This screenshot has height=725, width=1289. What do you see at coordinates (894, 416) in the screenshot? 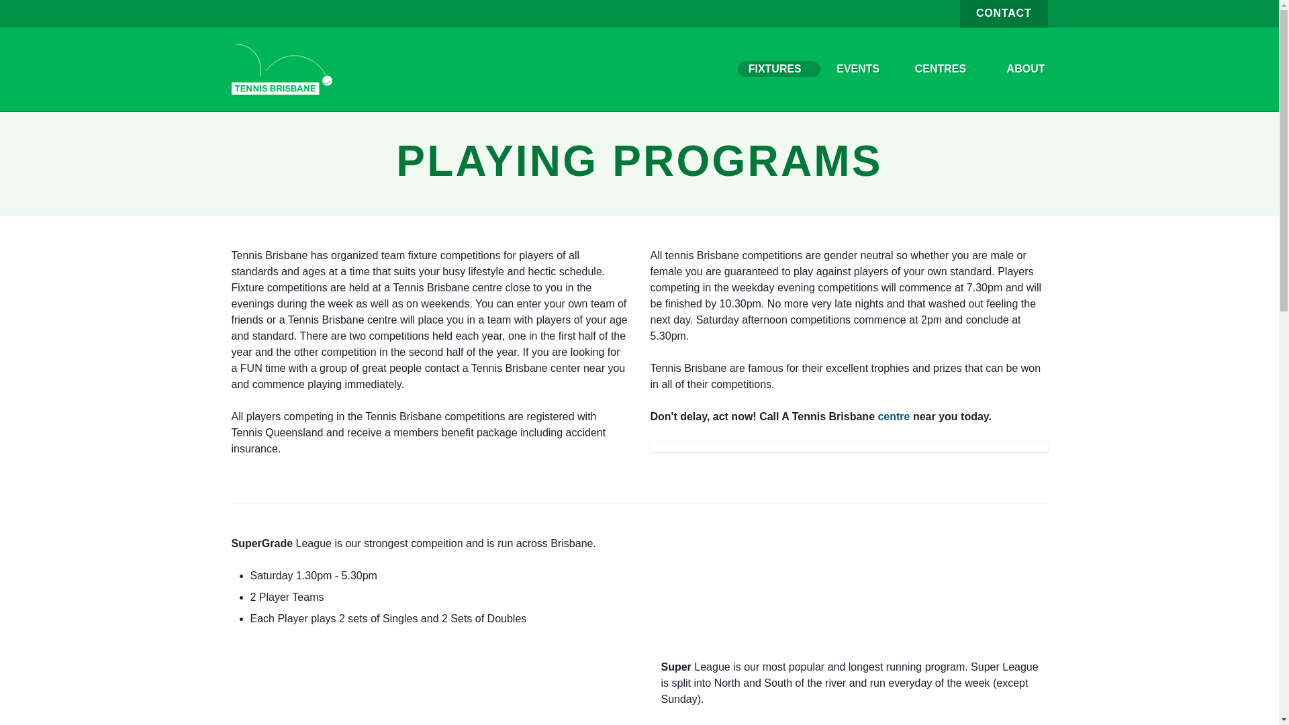
I see `centre` at bounding box center [894, 416].